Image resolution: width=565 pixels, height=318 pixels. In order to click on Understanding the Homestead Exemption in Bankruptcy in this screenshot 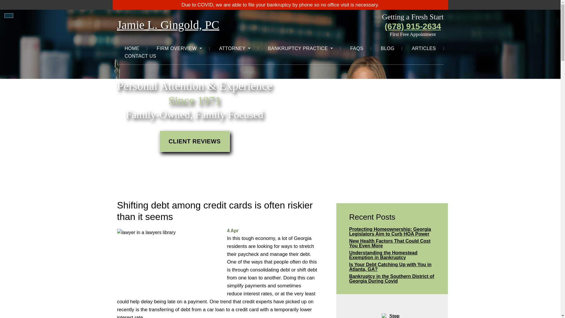, I will do `click(392, 255)`.